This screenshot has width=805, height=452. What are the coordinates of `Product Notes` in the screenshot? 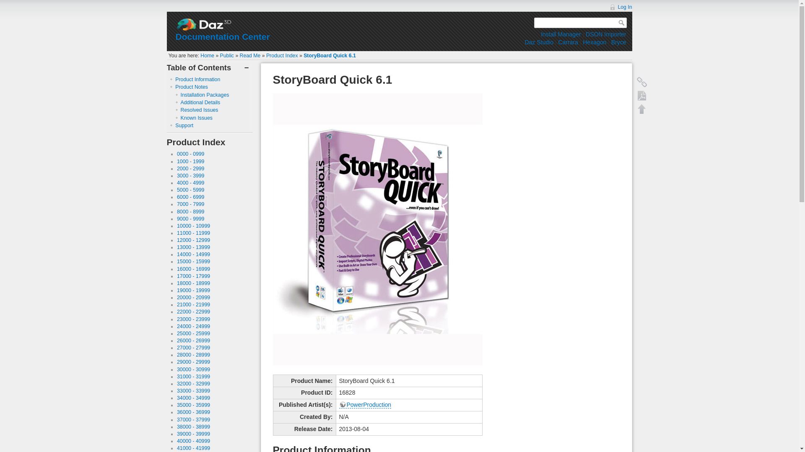 It's located at (191, 87).